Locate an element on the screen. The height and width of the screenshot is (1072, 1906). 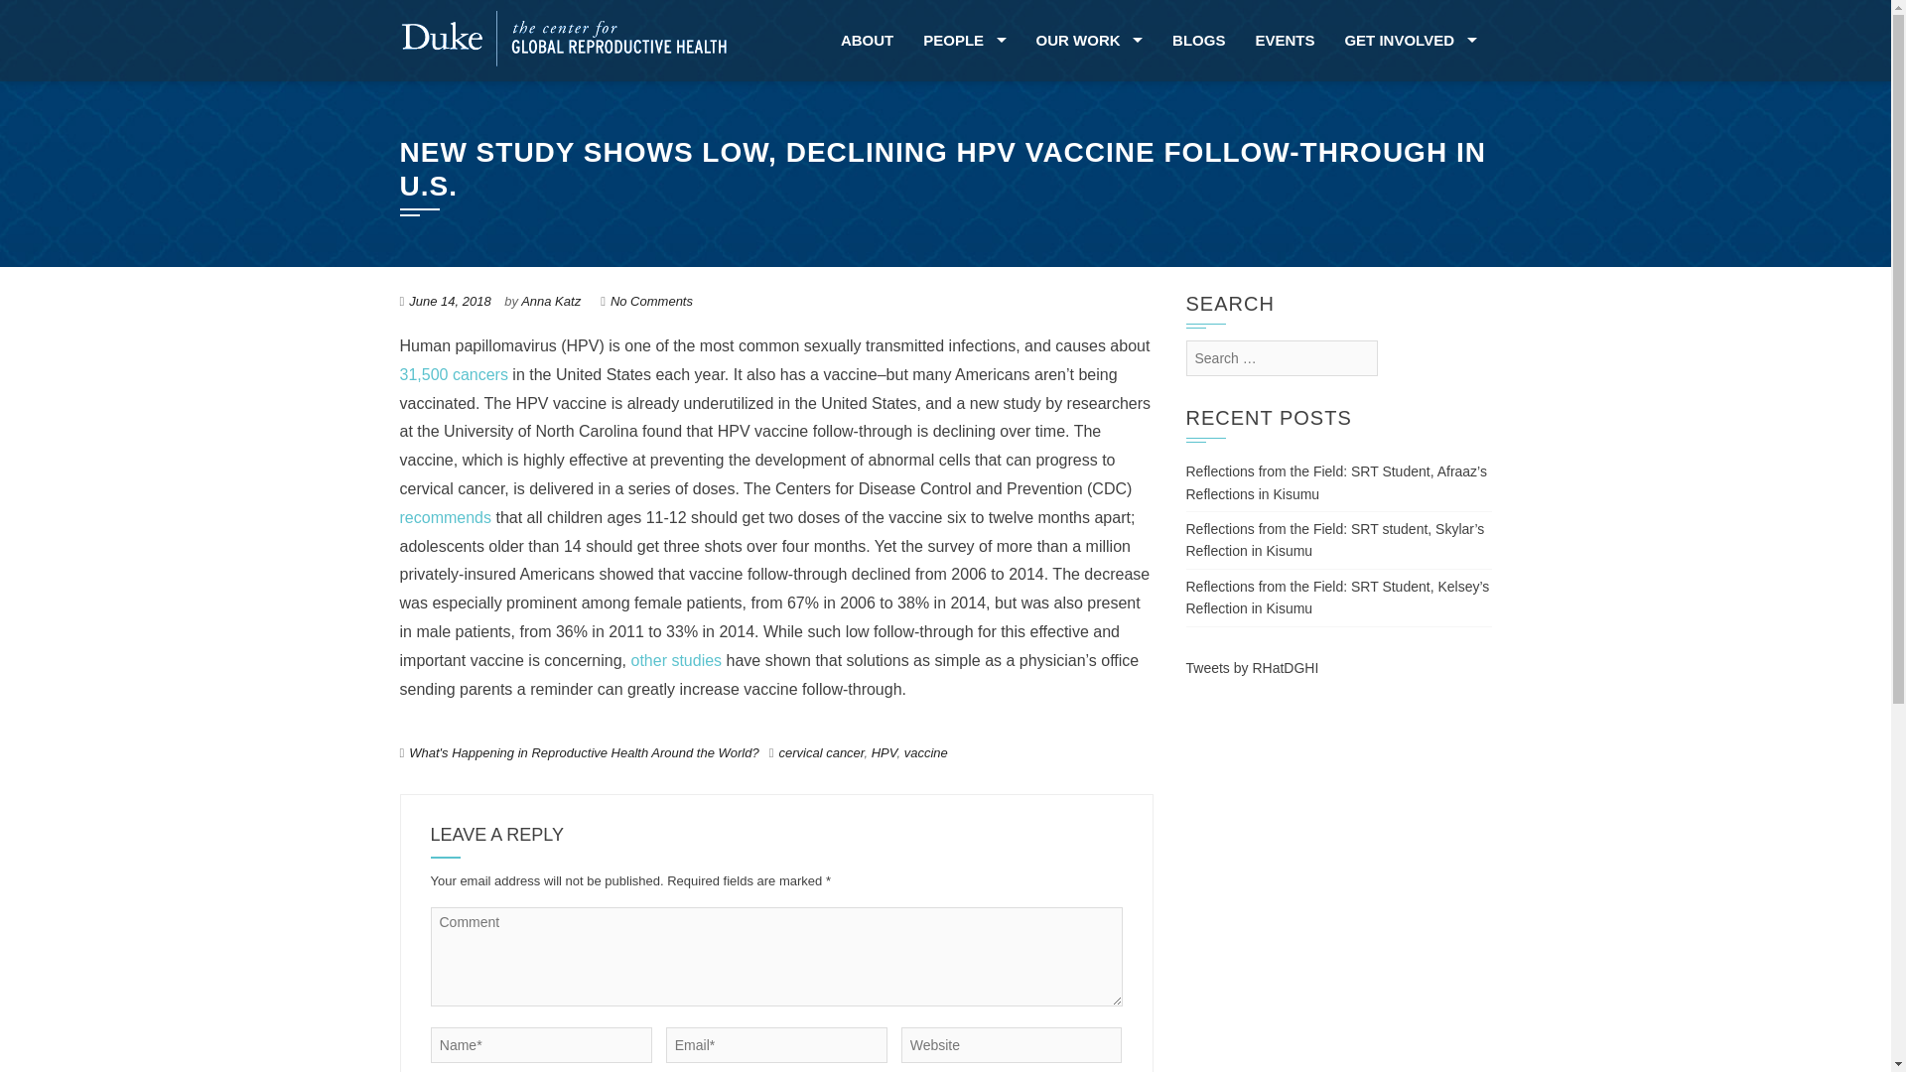
recommends is located at coordinates (444, 518).